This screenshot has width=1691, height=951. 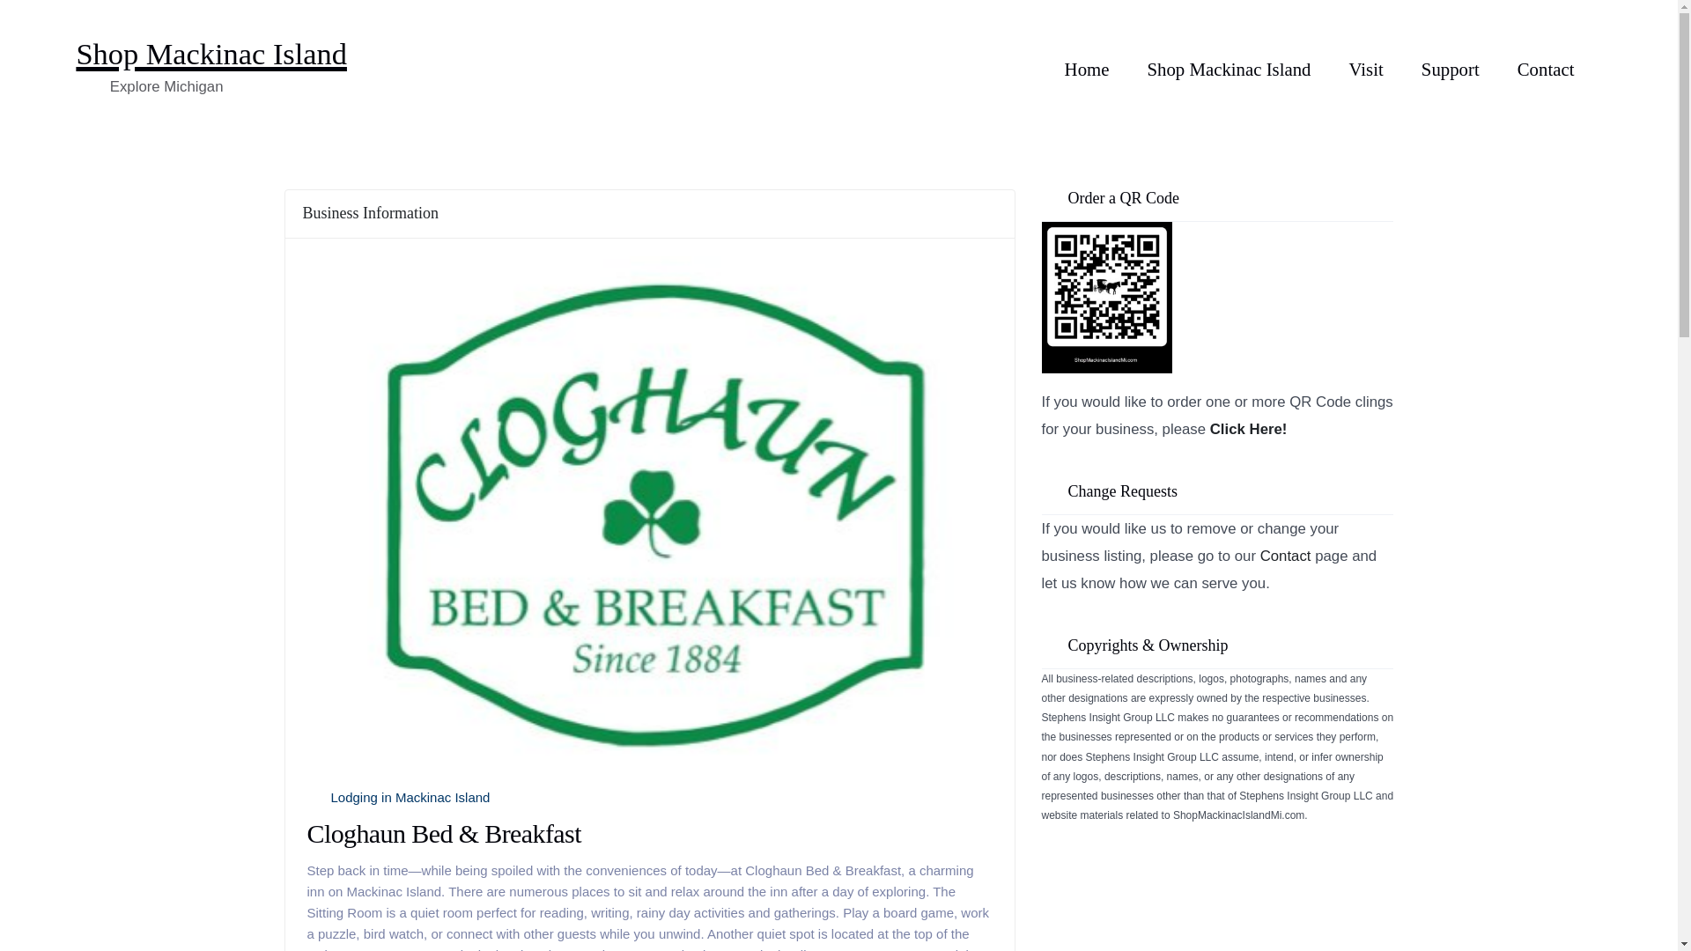 I want to click on Shop Mackinac Island, so click(x=1228, y=70).